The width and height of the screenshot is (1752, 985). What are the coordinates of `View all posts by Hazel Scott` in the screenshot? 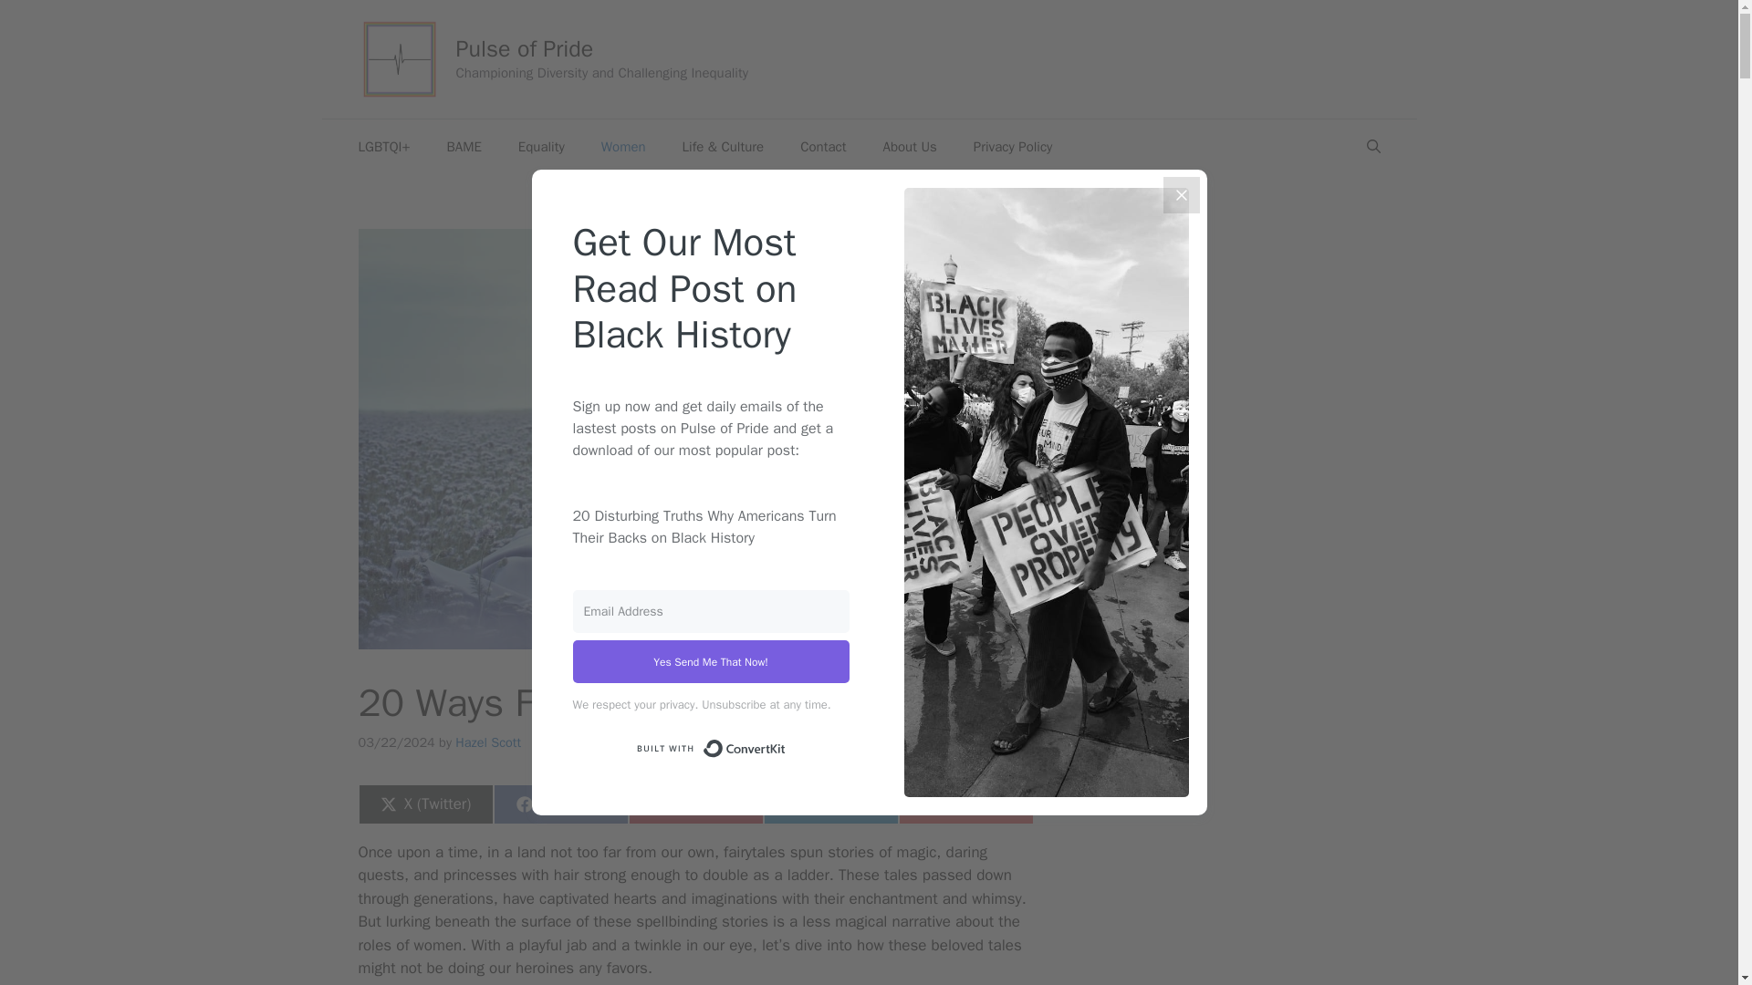 It's located at (829, 804).